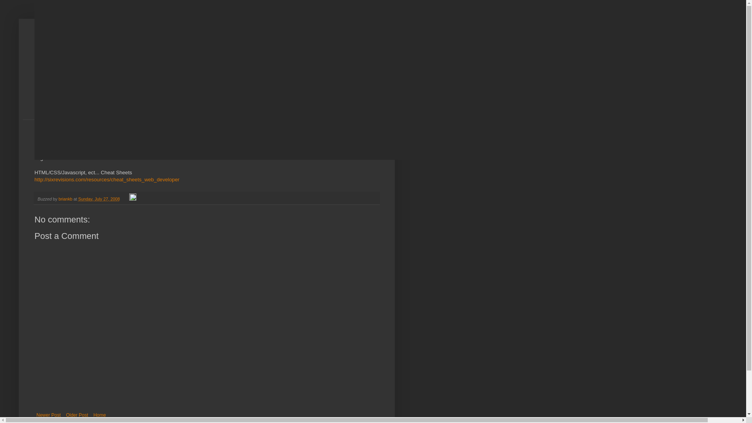  I want to click on Sunday, July 27, 2008, so click(99, 199).